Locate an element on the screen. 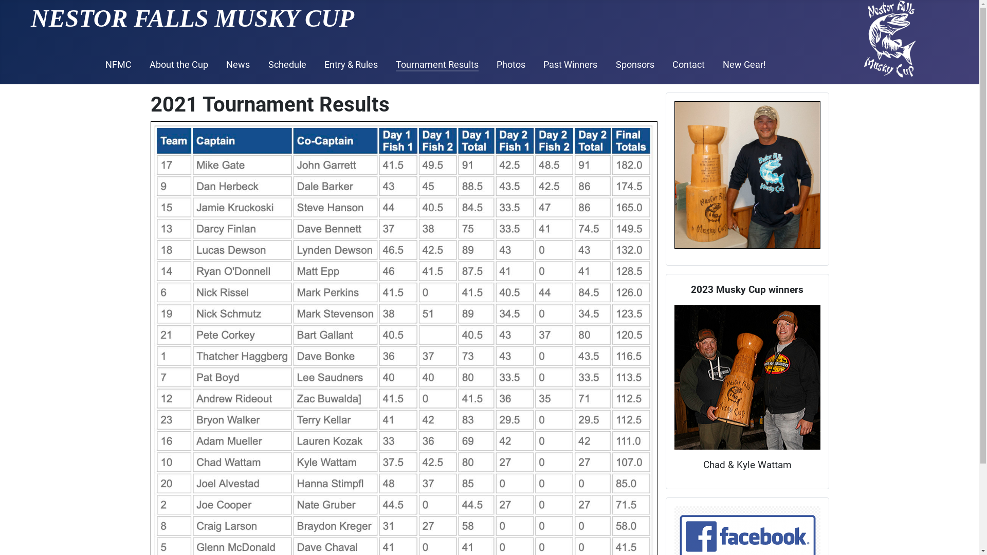  News is located at coordinates (238, 65).